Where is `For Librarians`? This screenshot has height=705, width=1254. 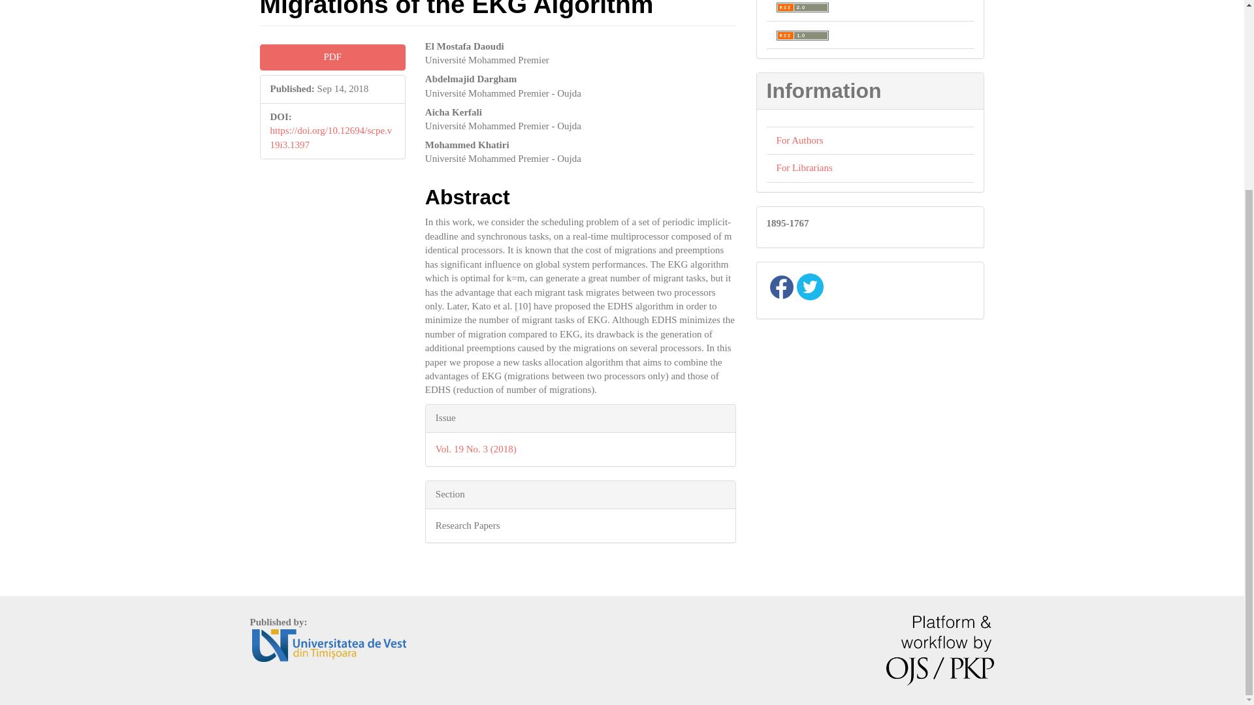
For Librarians is located at coordinates (804, 167).